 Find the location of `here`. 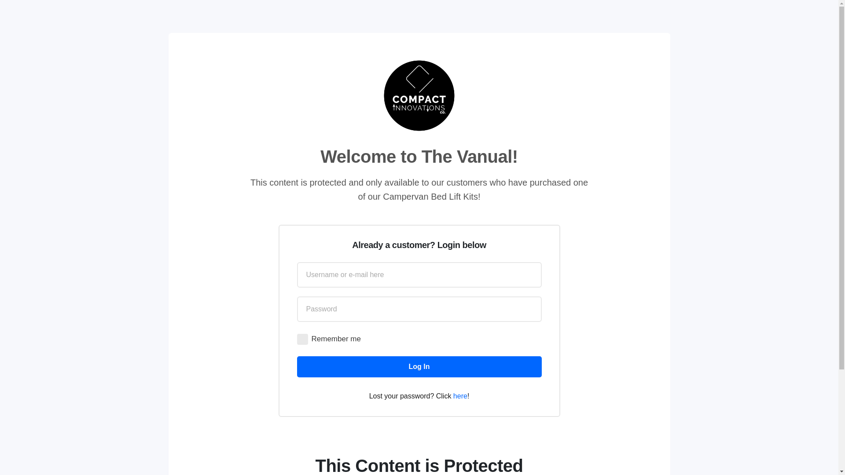

here is located at coordinates (460, 396).